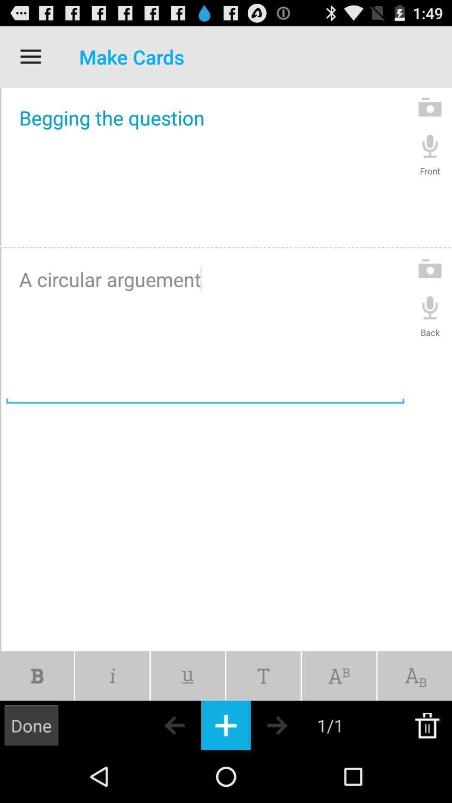 The height and width of the screenshot is (803, 452). Describe the element at coordinates (187, 676) in the screenshot. I see `select the item below a circular arguement icon` at that location.